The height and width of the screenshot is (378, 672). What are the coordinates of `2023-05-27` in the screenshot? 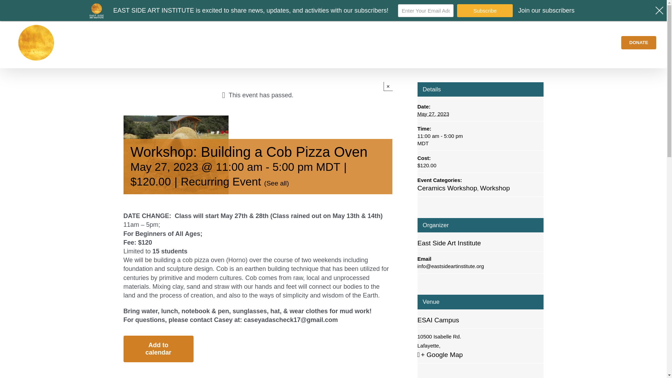 It's located at (433, 114).